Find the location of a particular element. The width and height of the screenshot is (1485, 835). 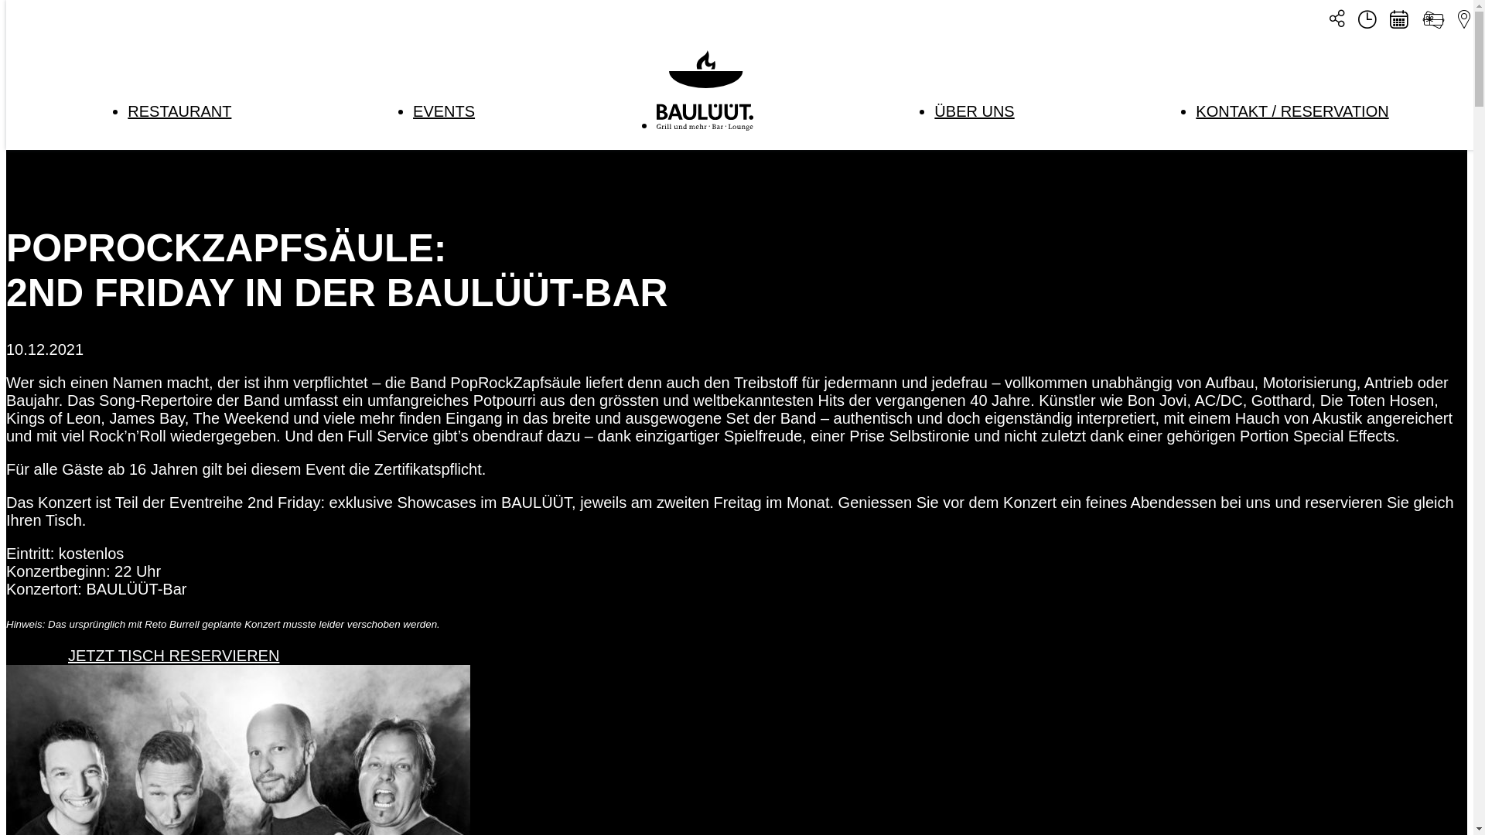

RESTAURANT is located at coordinates (179, 111).